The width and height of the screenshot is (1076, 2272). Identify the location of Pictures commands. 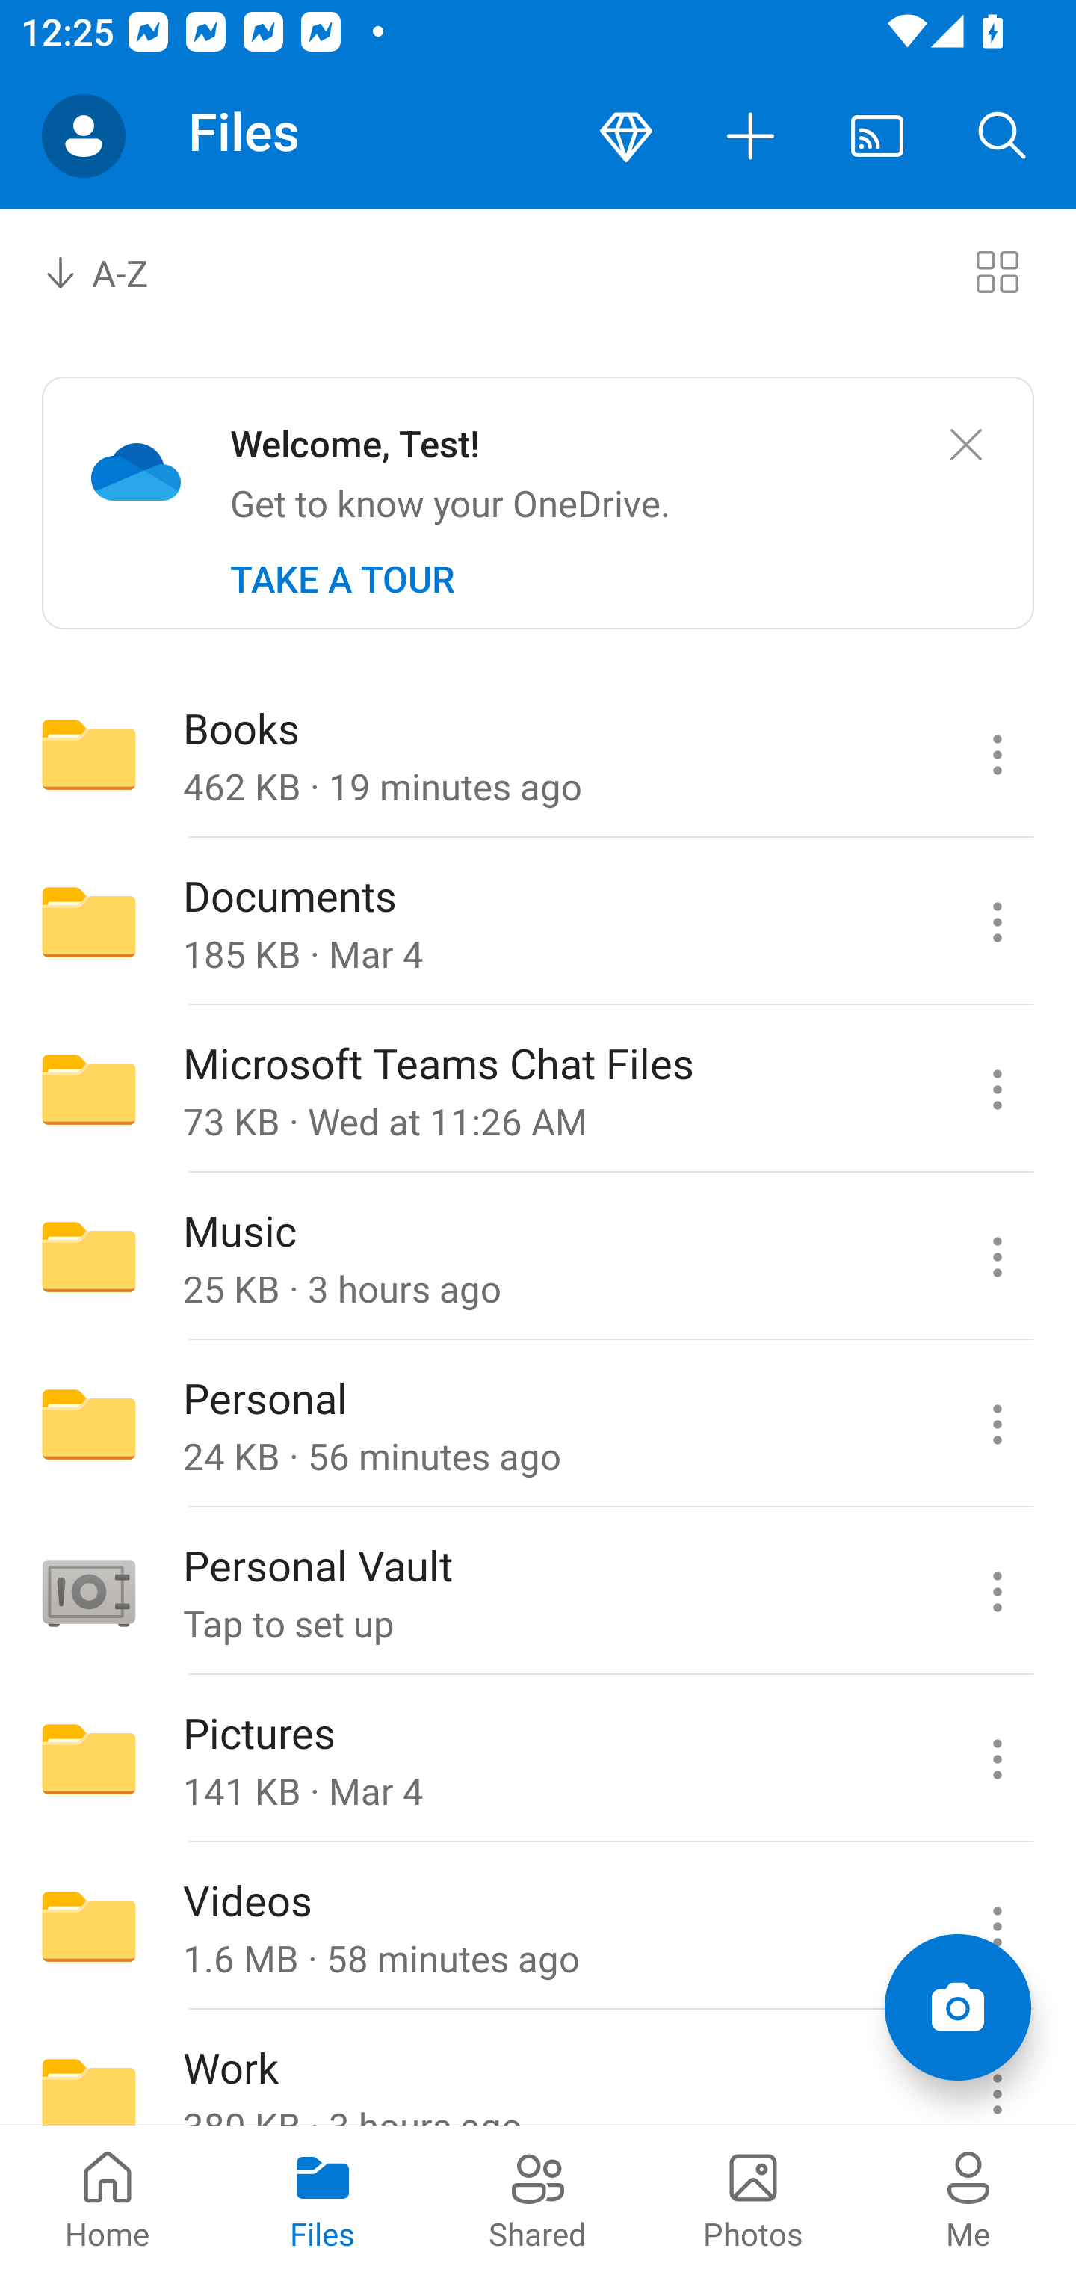
(997, 1759).